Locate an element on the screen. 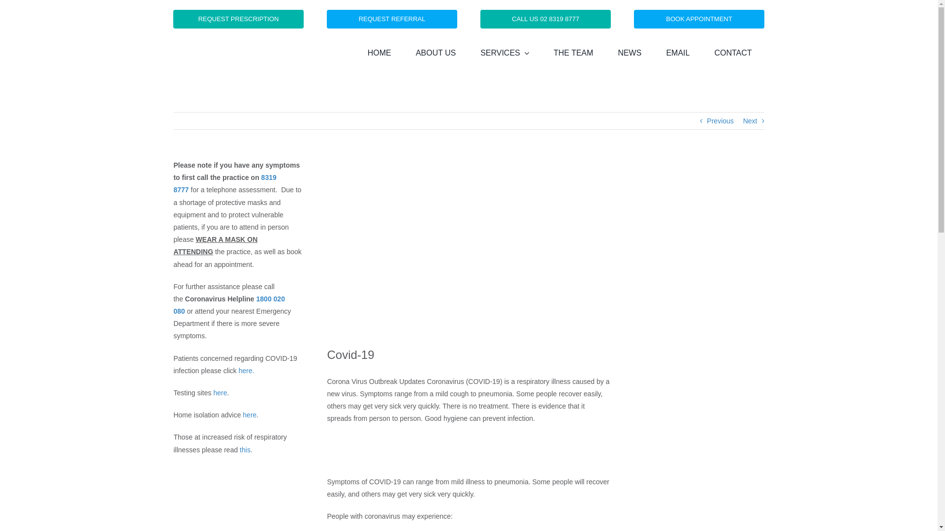 This screenshot has height=531, width=945. SERVICES is located at coordinates (505, 53).